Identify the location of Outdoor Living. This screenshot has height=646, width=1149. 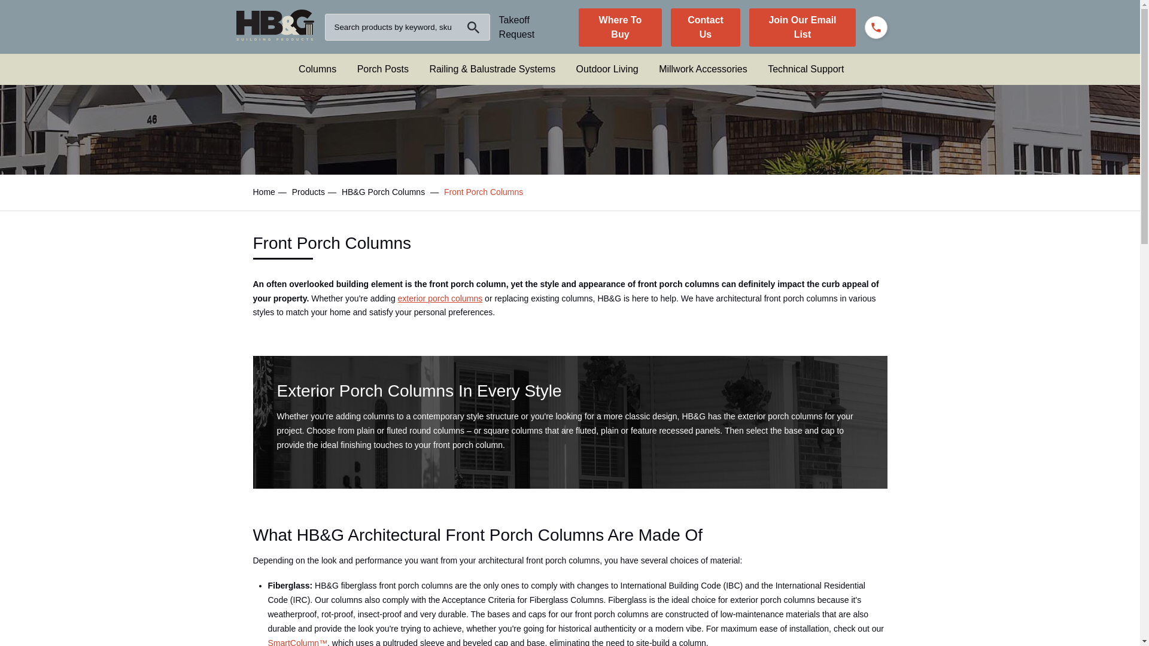
(607, 69).